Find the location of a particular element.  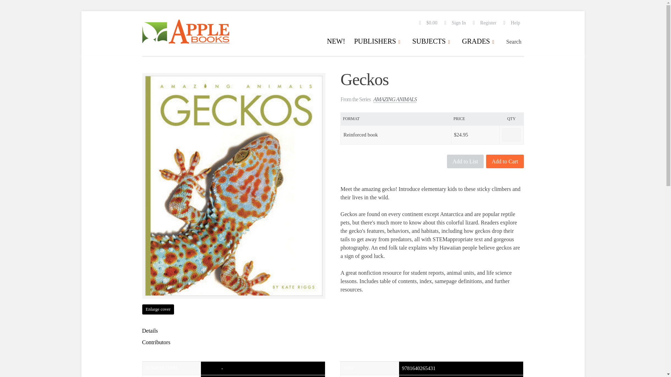

Geckos: Cover is located at coordinates (158, 309).